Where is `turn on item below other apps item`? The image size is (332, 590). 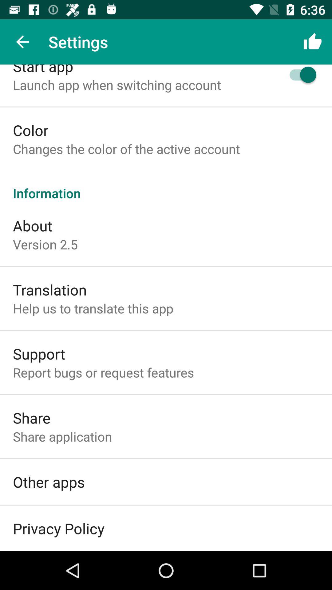 turn on item below other apps item is located at coordinates (58, 529).